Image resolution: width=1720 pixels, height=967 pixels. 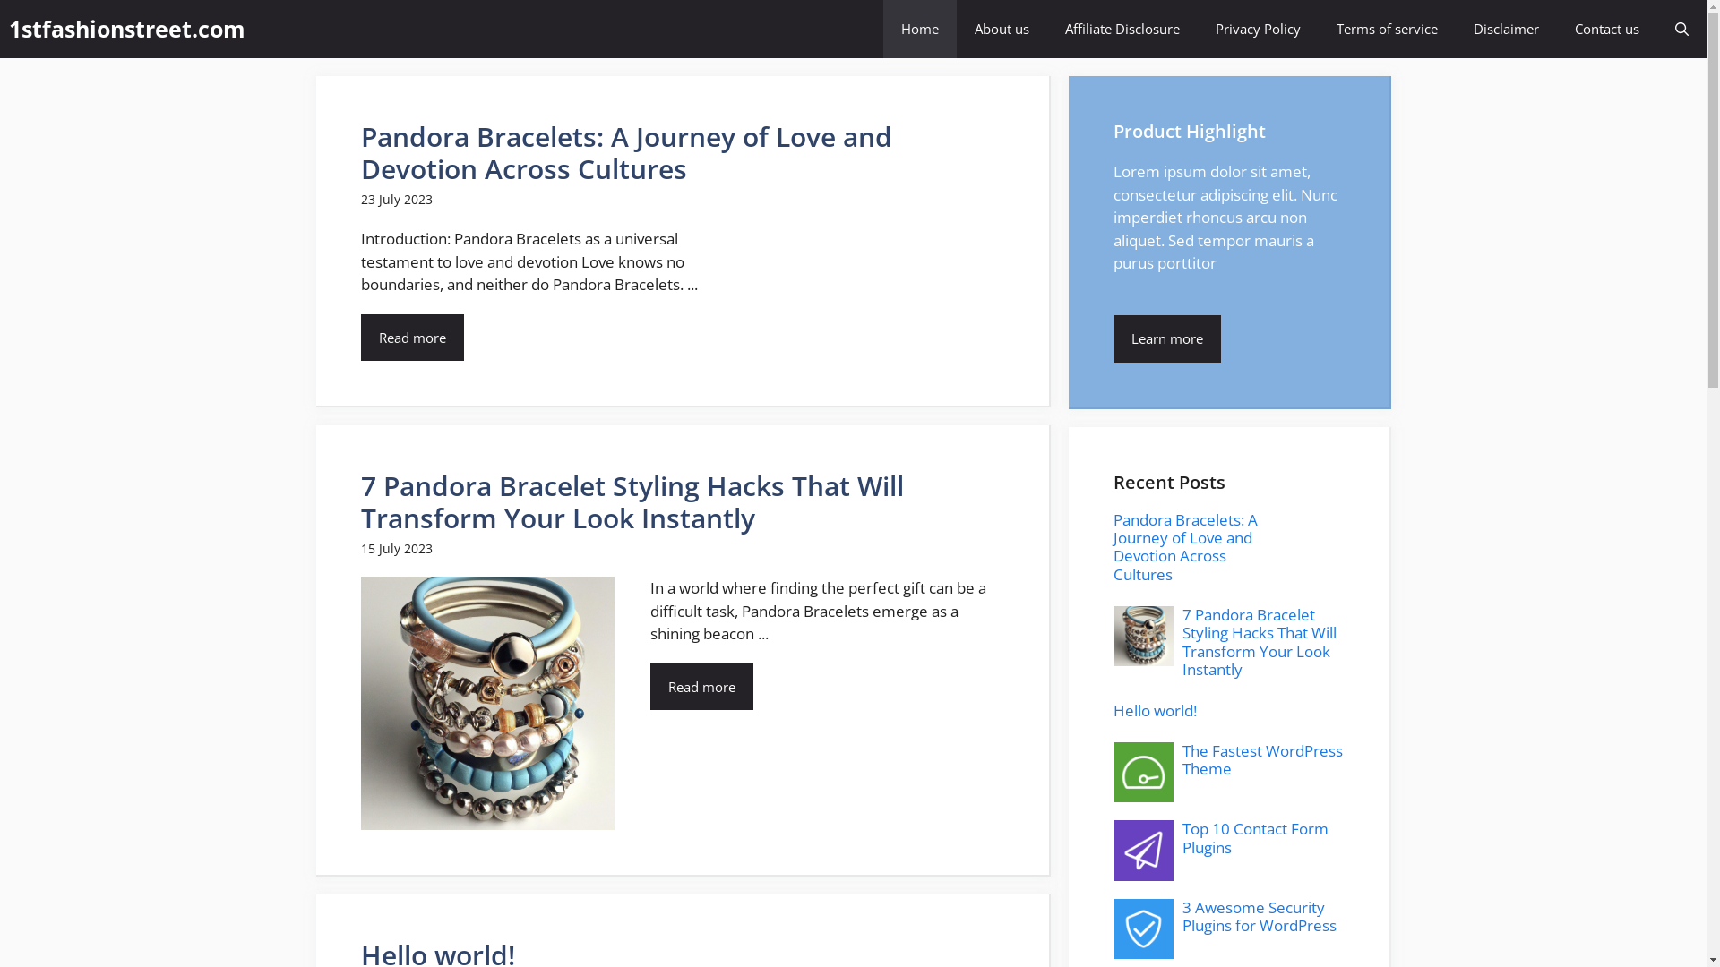 What do you see at coordinates (1166, 338) in the screenshot?
I see `Learn more` at bounding box center [1166, 338].